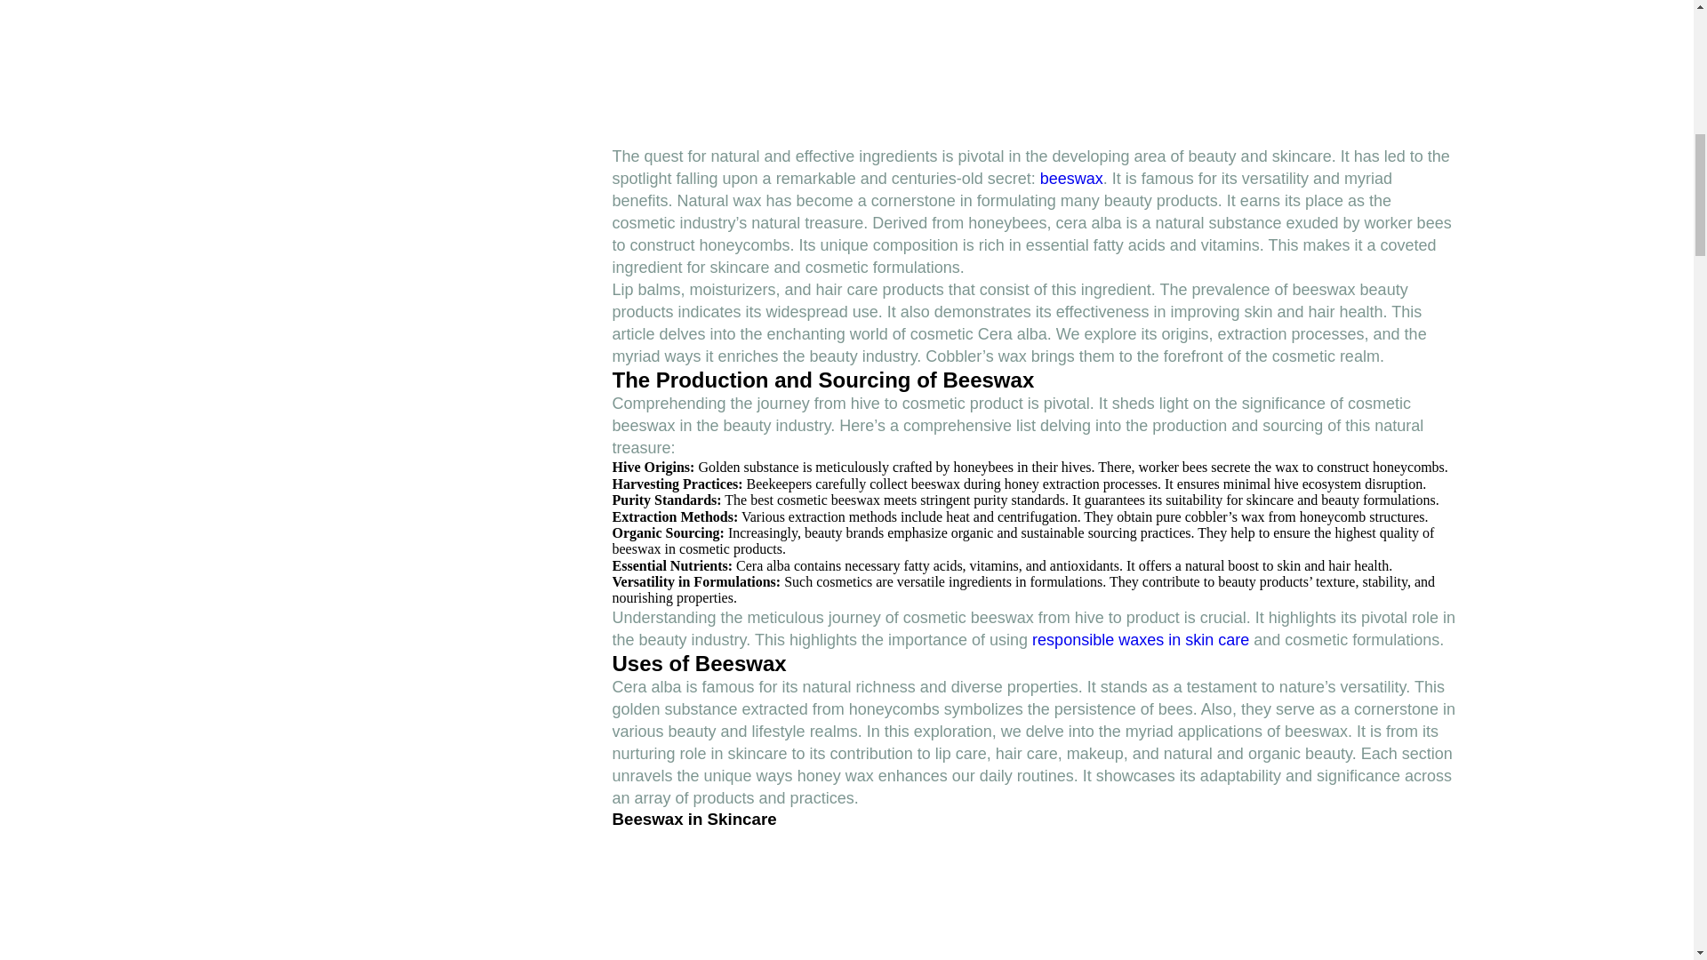 This screenshot has width=1707, height=960. Describe the element at coordinates (1070, 178) in the screenshot. I see `beeswax` at that location.